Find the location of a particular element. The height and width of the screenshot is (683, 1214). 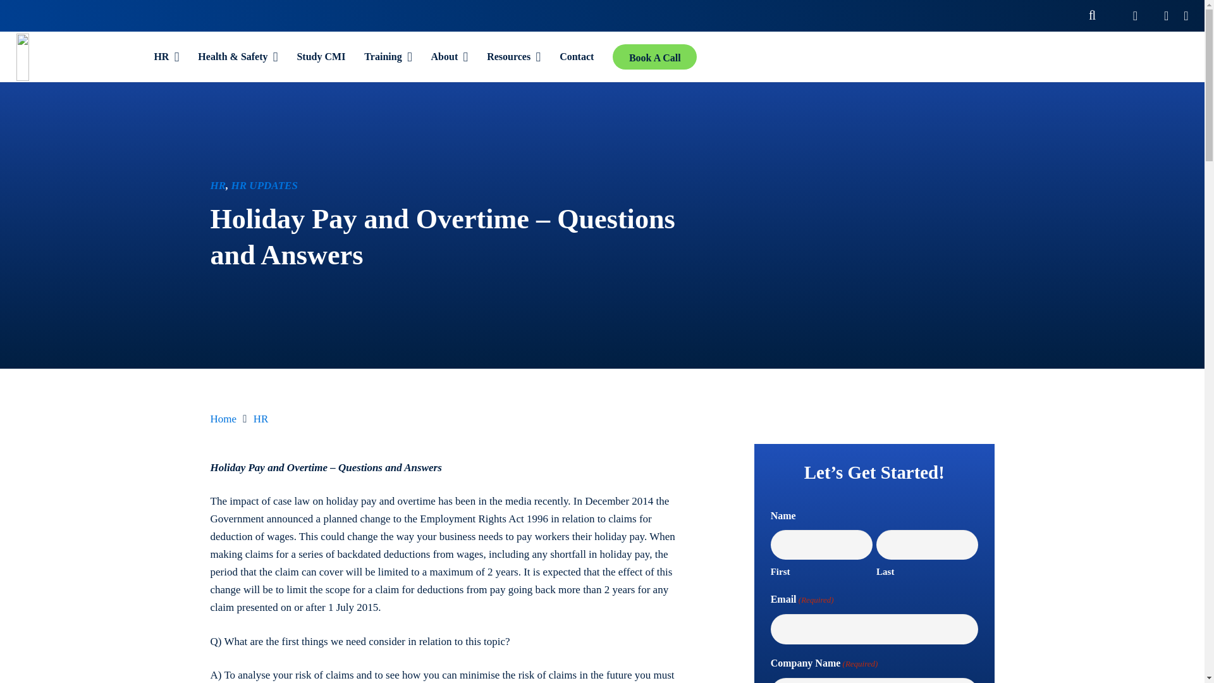

About is located at coordinates (450, 56).